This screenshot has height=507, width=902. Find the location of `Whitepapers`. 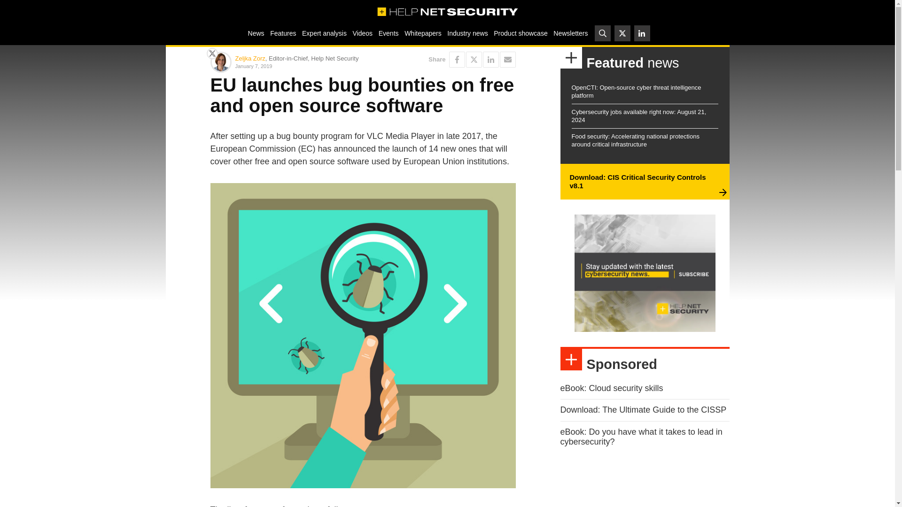

Whitepapers is located at coordinates (423, 33).